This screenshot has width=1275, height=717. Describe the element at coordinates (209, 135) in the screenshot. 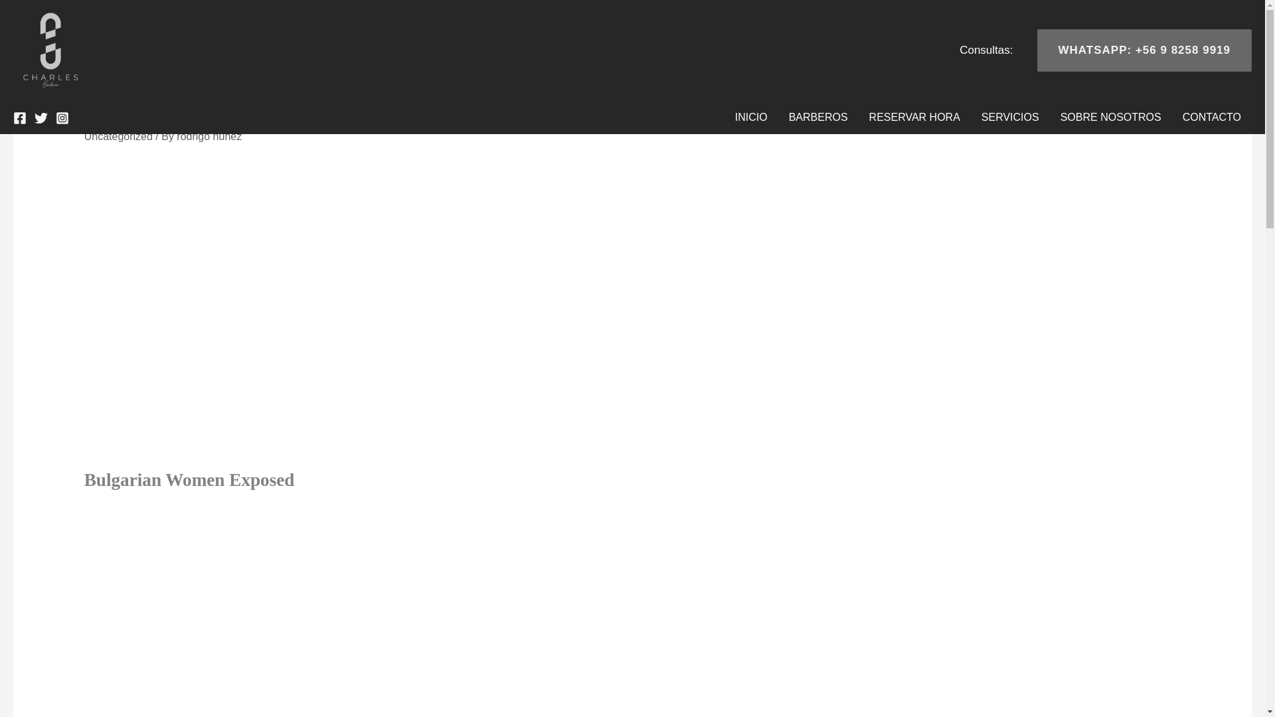

I see `rodrigo nunez` at that location.